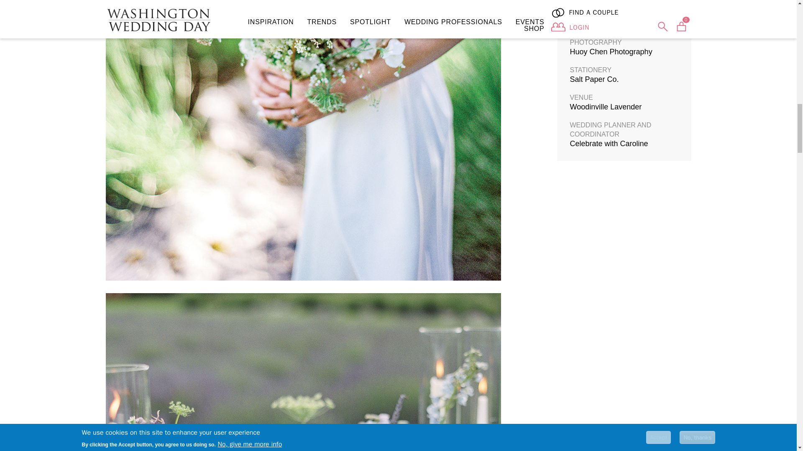 This screenshot has width=803, height=451. I want to click on Lisa, so click(576, 24).